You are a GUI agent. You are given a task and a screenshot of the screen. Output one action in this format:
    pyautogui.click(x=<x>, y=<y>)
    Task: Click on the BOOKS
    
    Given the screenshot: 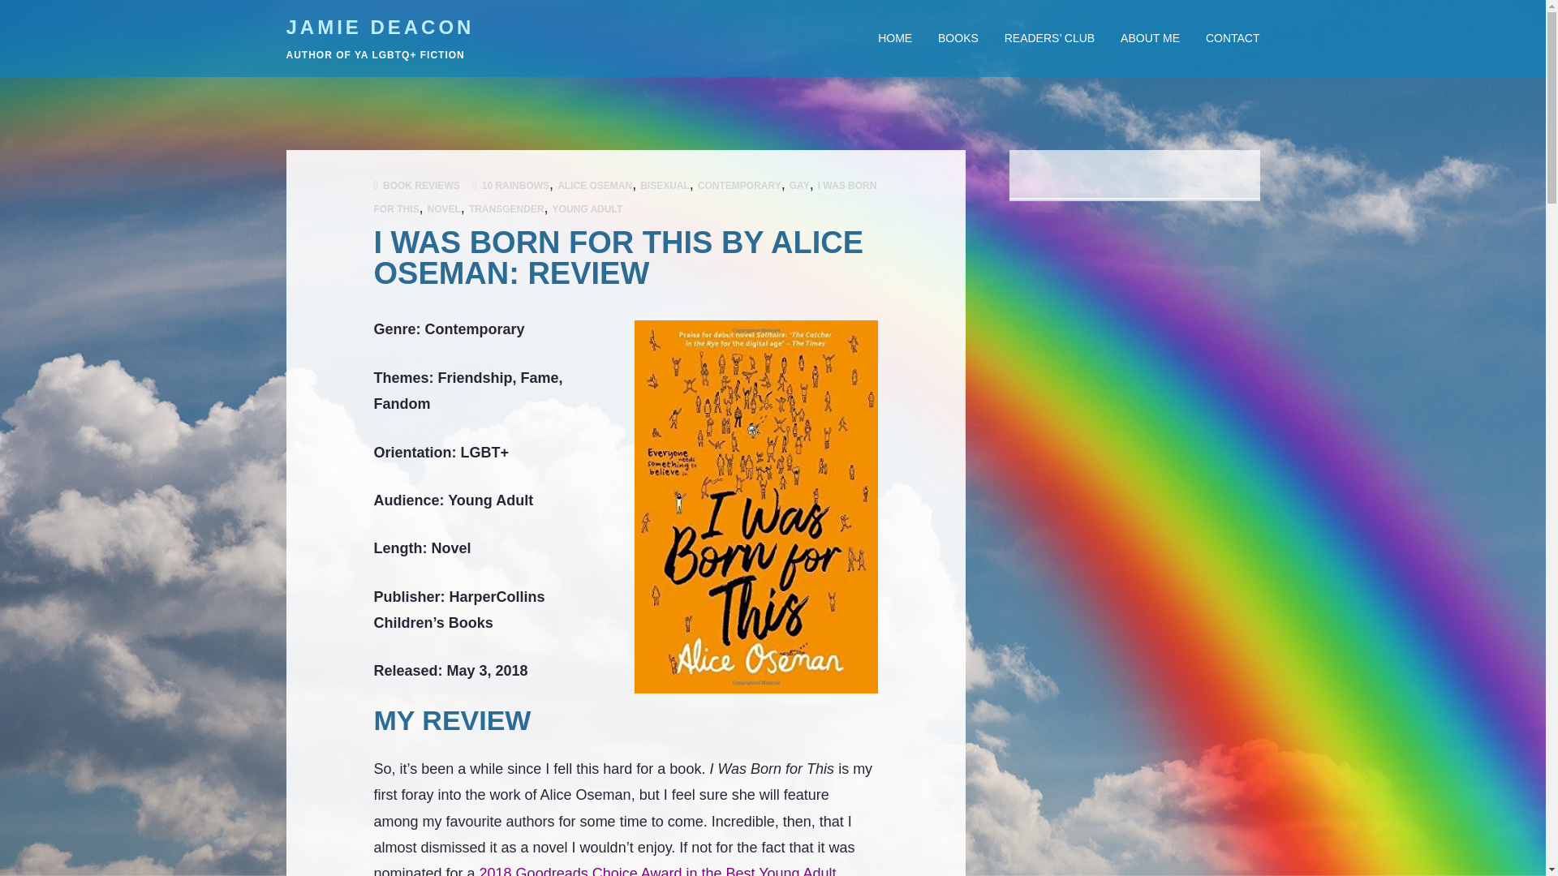 What is the action you would take?
    pyautogui.click(x=958, y=37)
    